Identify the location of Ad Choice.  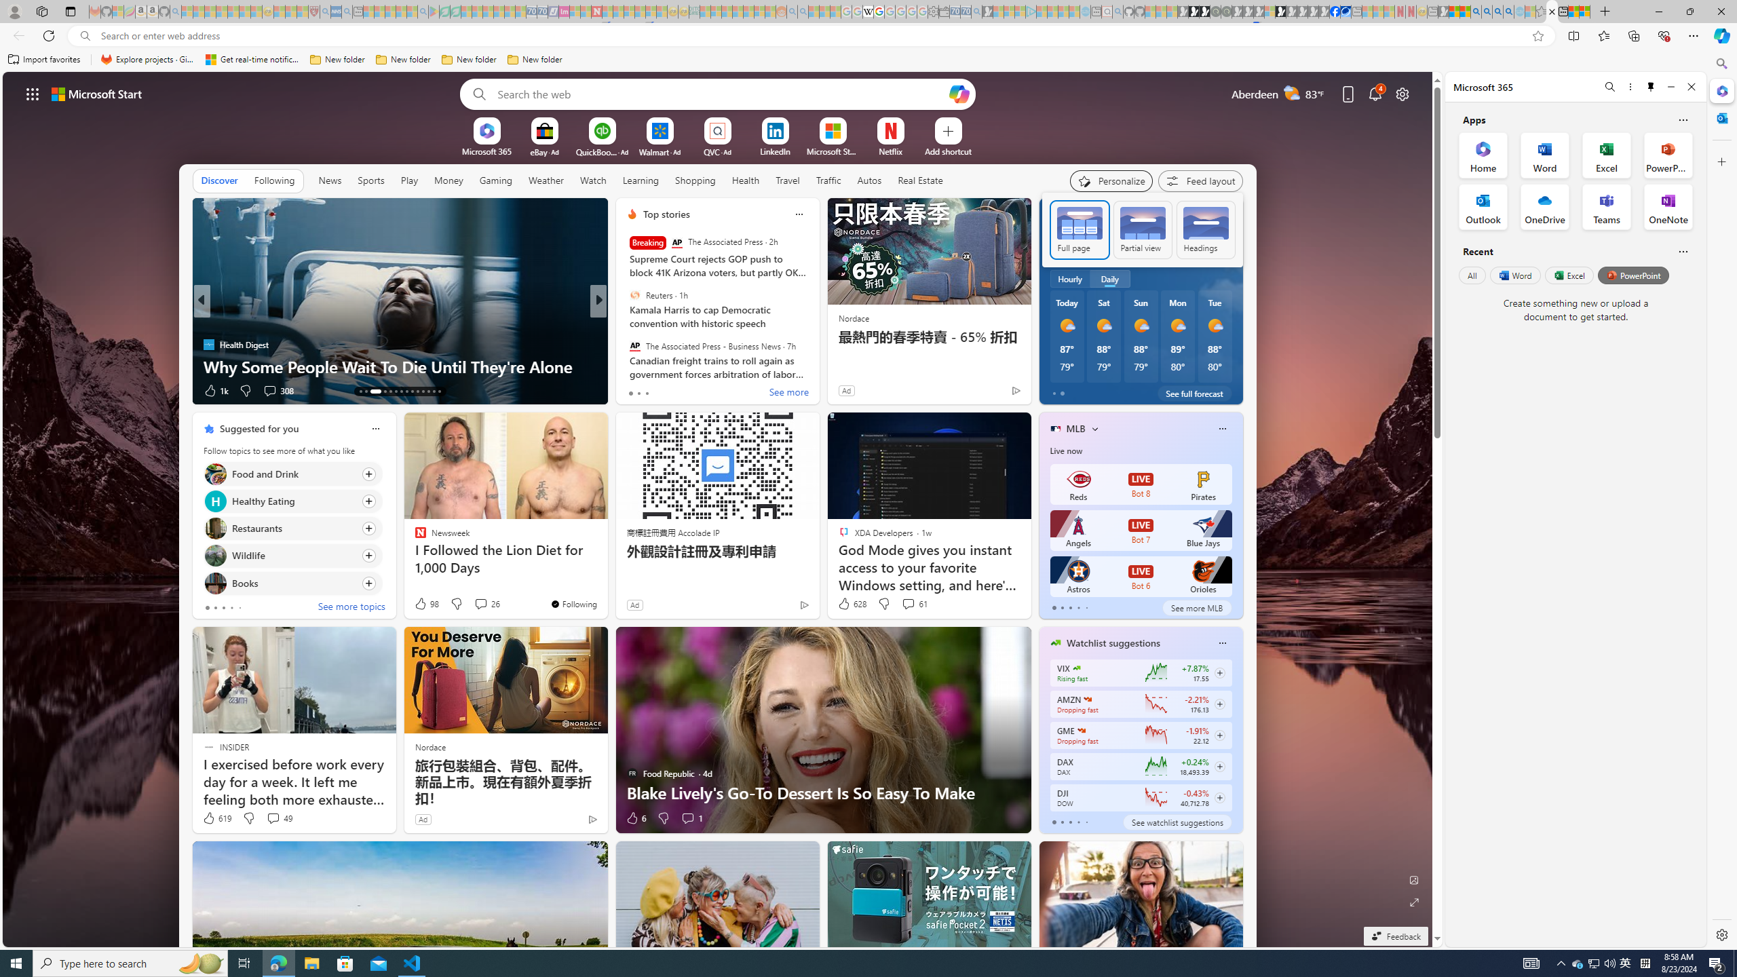
(593, 819).